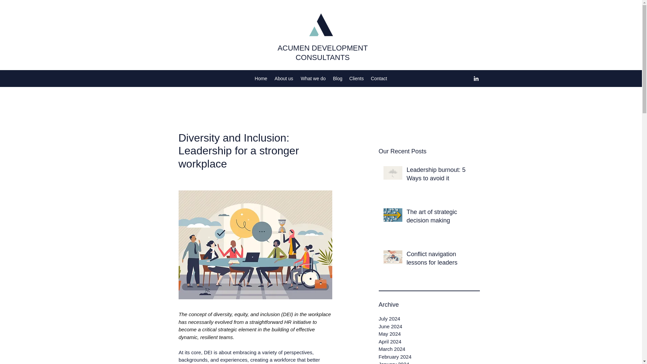  What do you see at coordinates (379, 79) in the screenshot?
I see `Contact` at bounding box center [379, 79].